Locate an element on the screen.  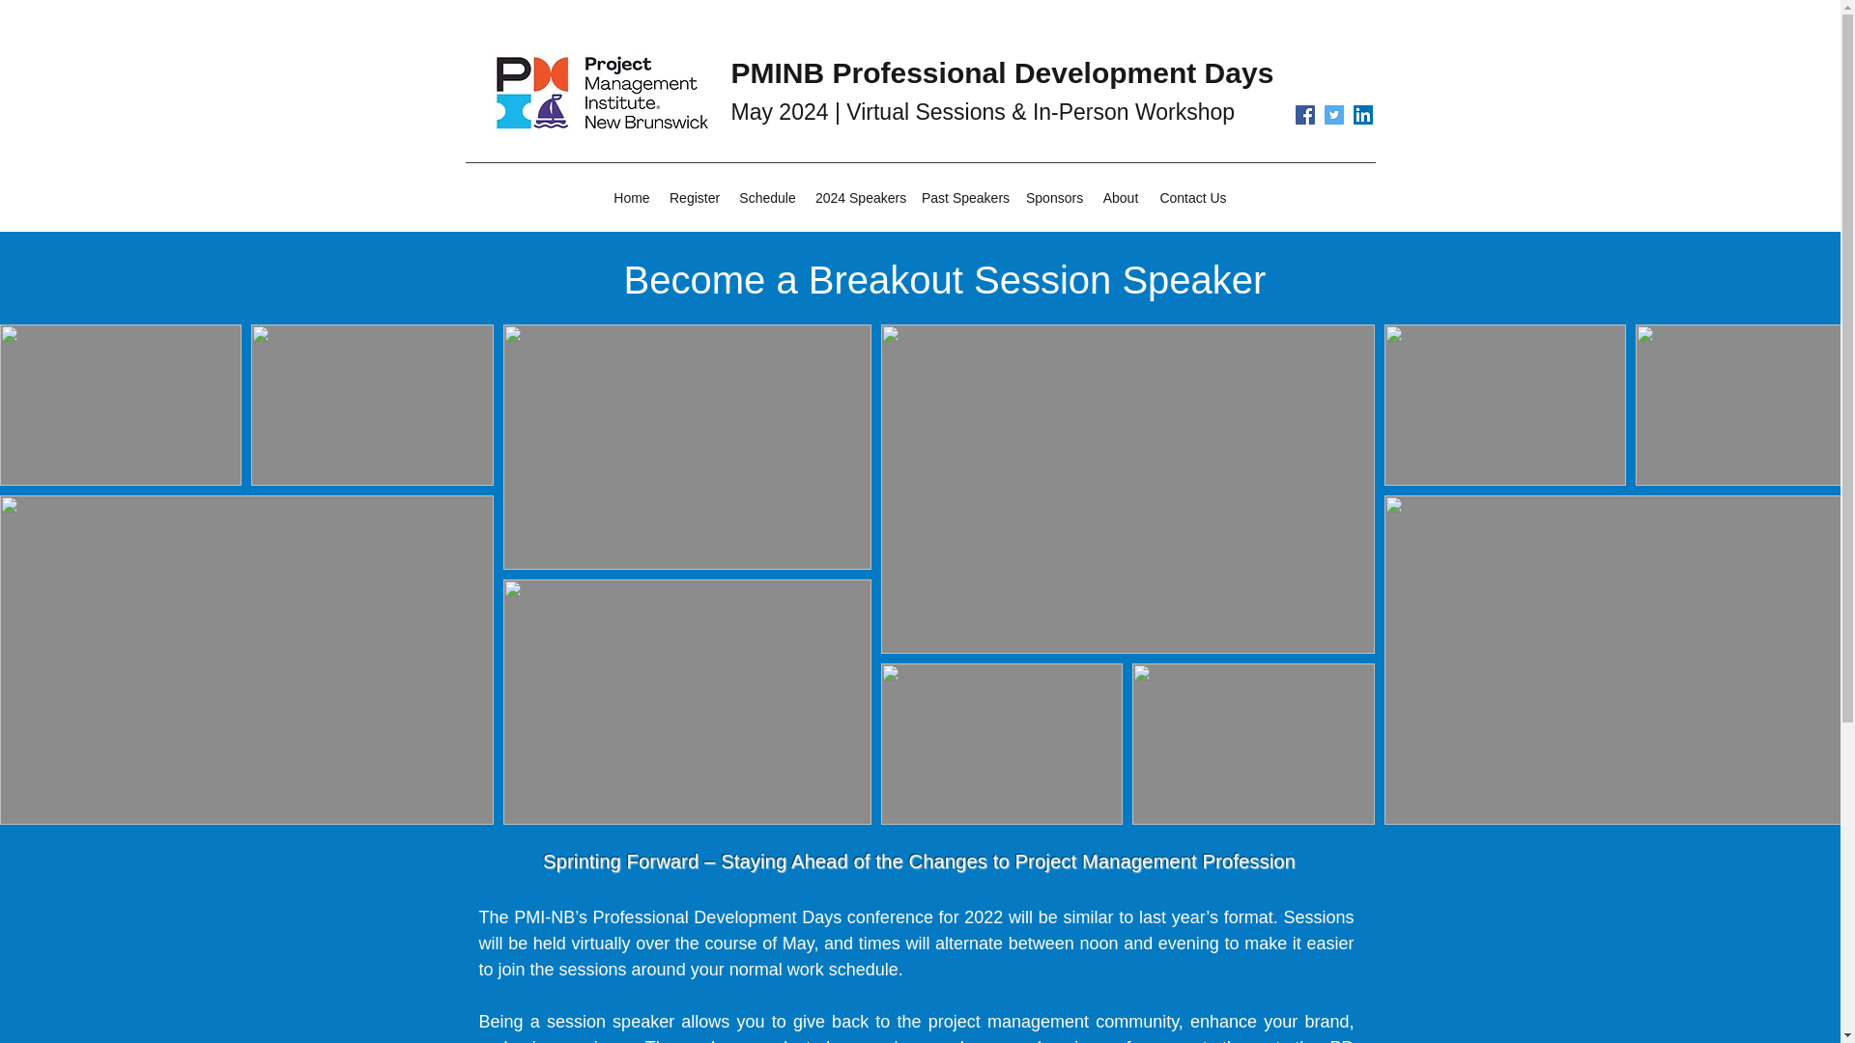
About is located at coordinates (1121, 198).